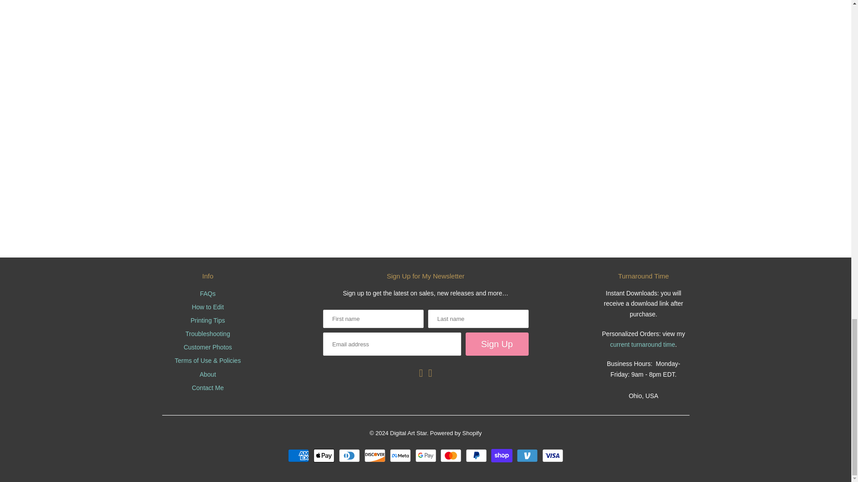  I want to click on Mastercard, so click(452, 455).